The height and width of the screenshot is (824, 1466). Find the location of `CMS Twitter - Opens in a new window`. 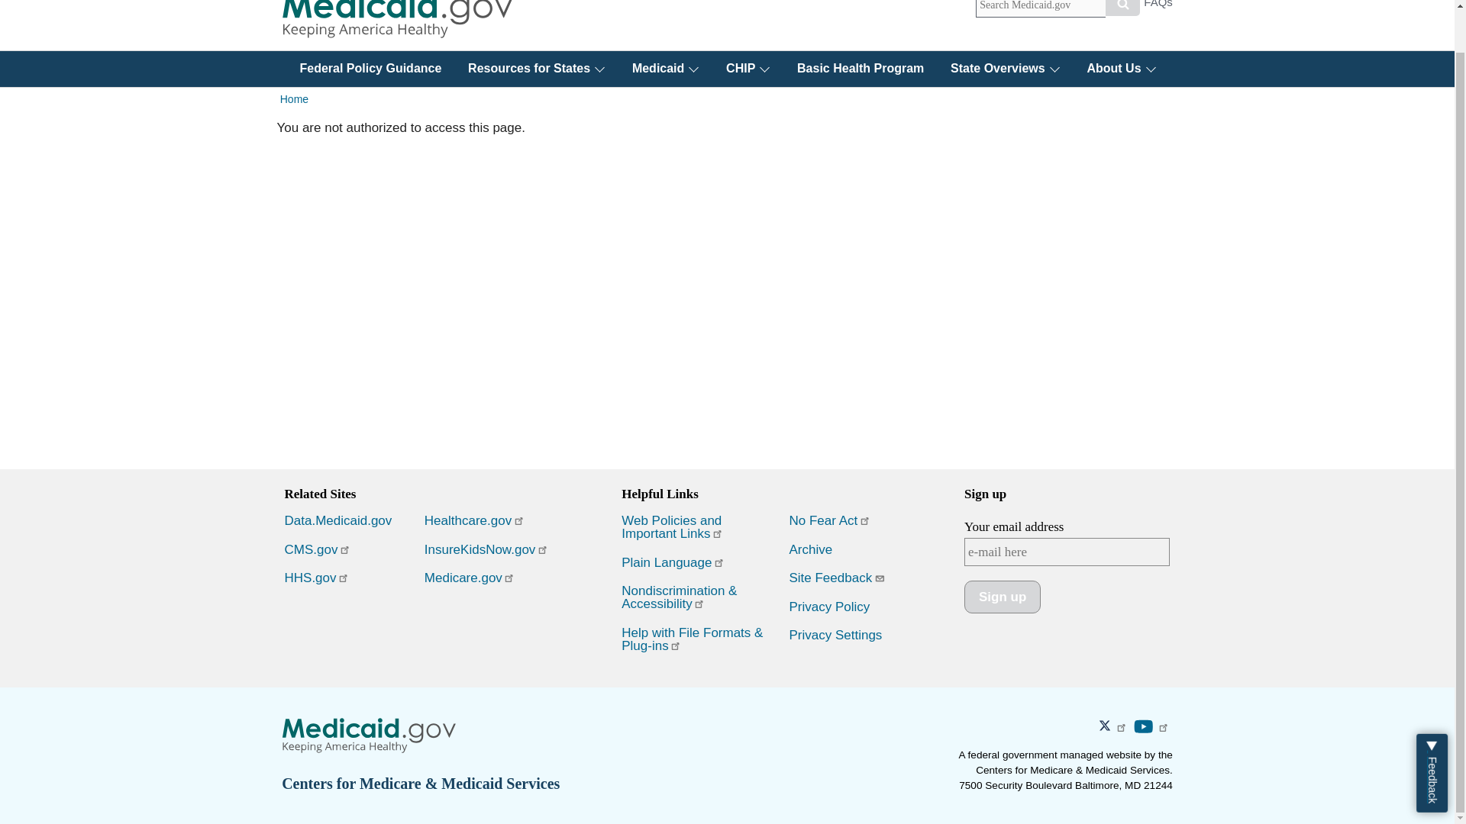

CMS Twitter - Opens in a new window is located at coordinates (1116, 727).